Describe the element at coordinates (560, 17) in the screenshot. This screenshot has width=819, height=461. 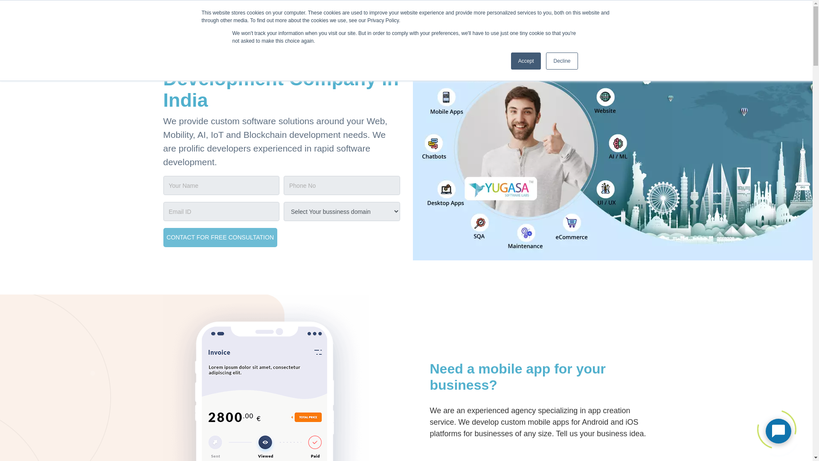
I see `Work With Us` at that location.